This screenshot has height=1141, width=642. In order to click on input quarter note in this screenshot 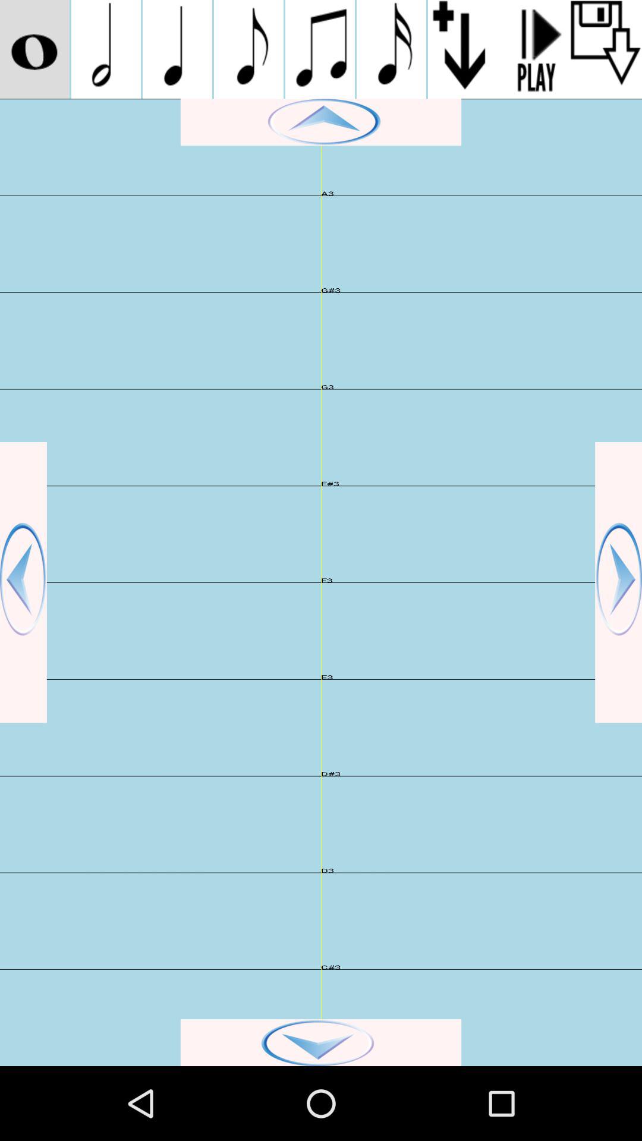, I will do `click(177, 49)`.